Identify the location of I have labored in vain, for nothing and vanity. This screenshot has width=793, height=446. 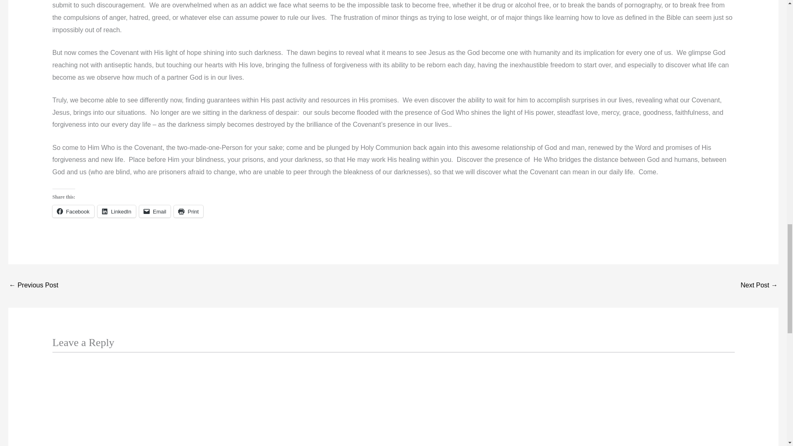
(759, 286).